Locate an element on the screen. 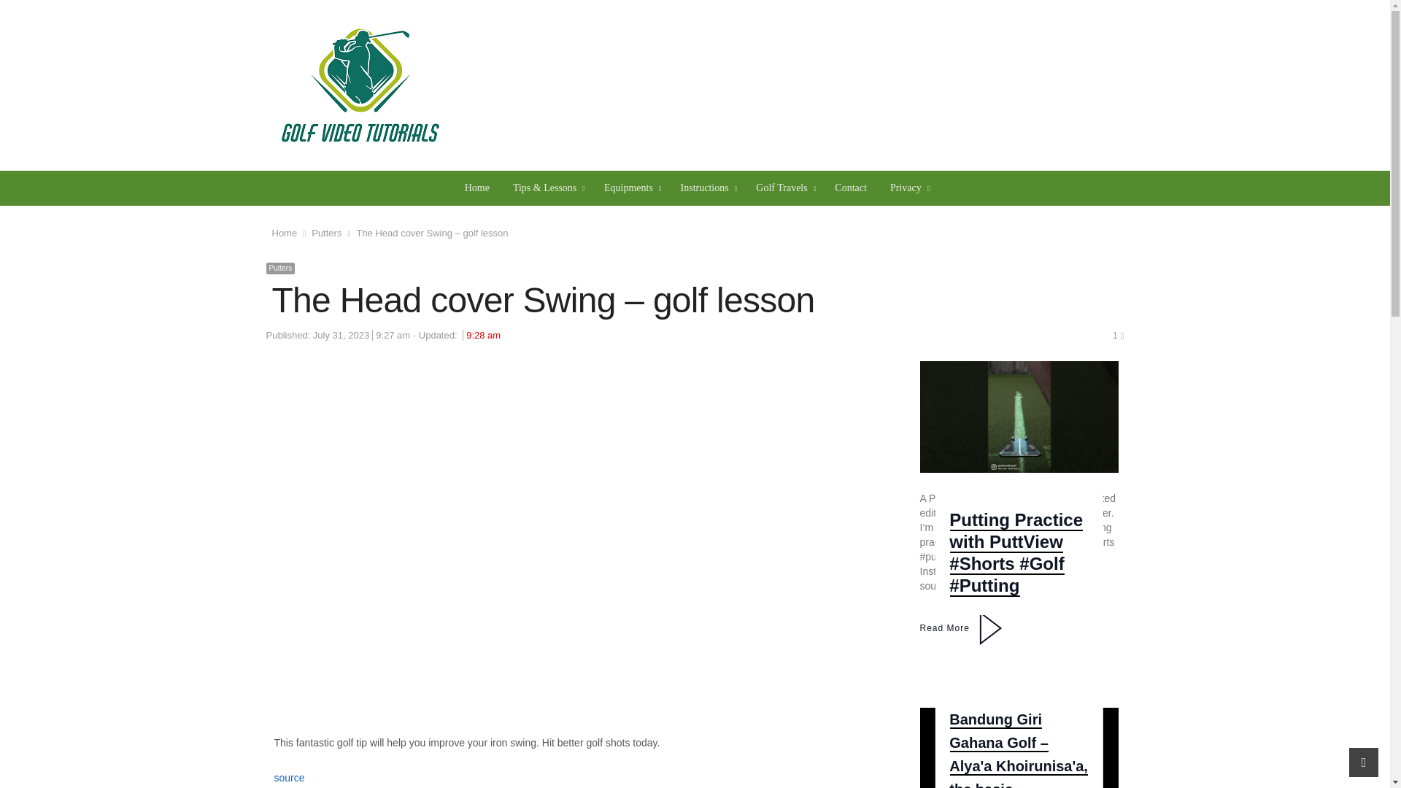 Image resolution: width=1401 pixels, height=788 pixels. 1 is located at coordinates (1118, 335).